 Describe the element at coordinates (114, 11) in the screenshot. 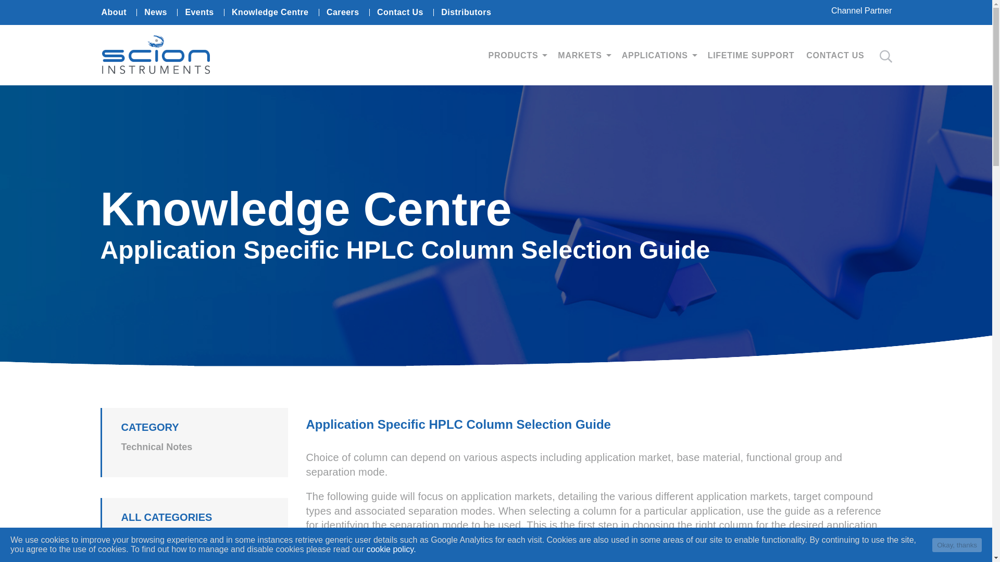

I see `About` at that location.